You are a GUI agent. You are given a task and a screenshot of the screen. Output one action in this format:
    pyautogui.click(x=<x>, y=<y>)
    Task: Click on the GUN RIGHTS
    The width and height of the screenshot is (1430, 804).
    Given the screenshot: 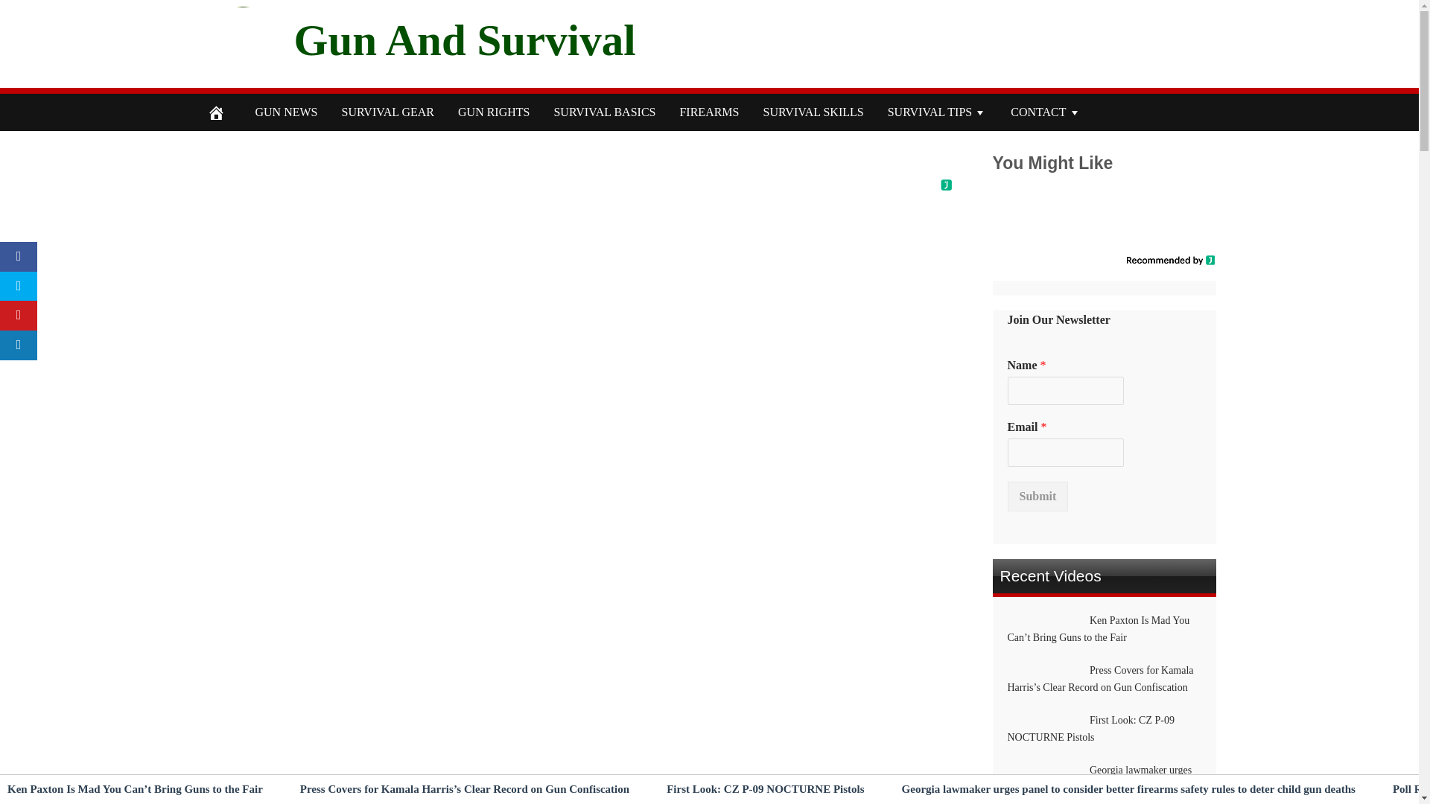 What is the action you would take?
    pyautogui.click(x=494, y=112)
    